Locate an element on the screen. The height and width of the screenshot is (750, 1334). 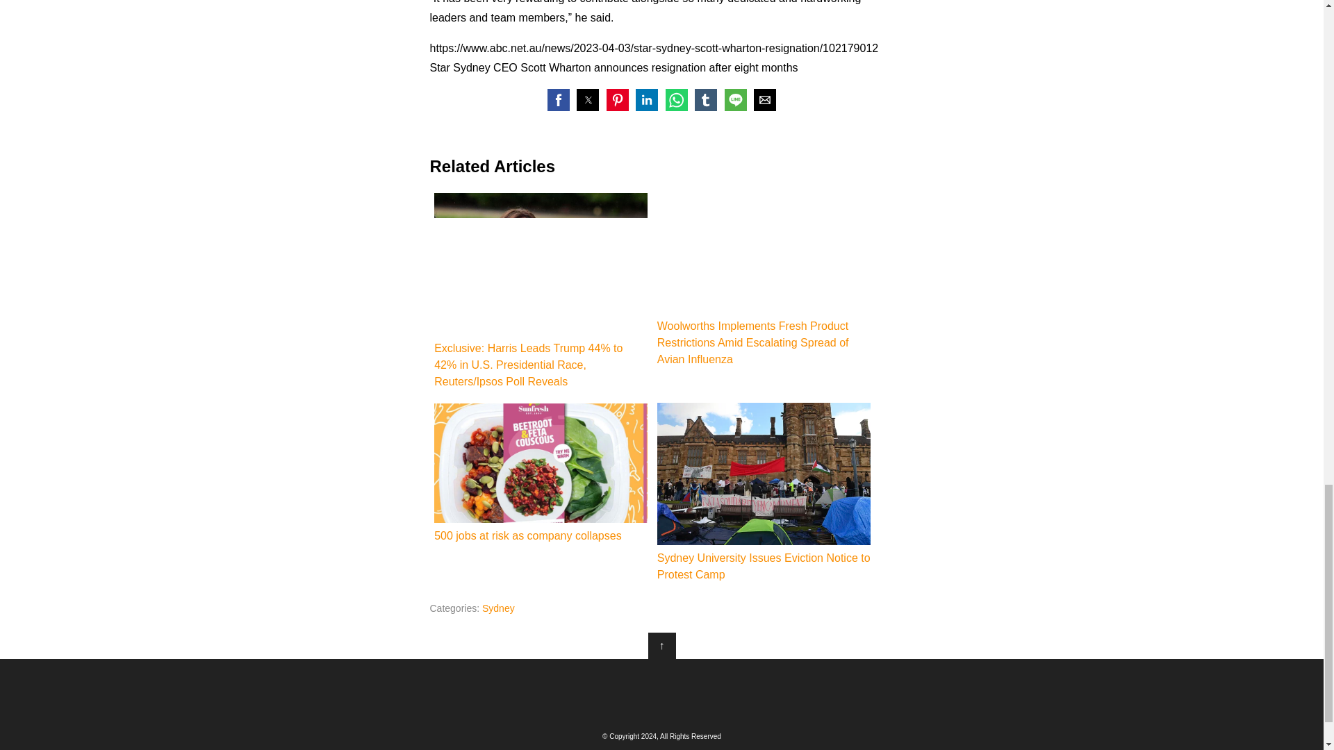
Sydney University Issues Eviction Notice to Protest Camp is located at coordinates (764, 493).